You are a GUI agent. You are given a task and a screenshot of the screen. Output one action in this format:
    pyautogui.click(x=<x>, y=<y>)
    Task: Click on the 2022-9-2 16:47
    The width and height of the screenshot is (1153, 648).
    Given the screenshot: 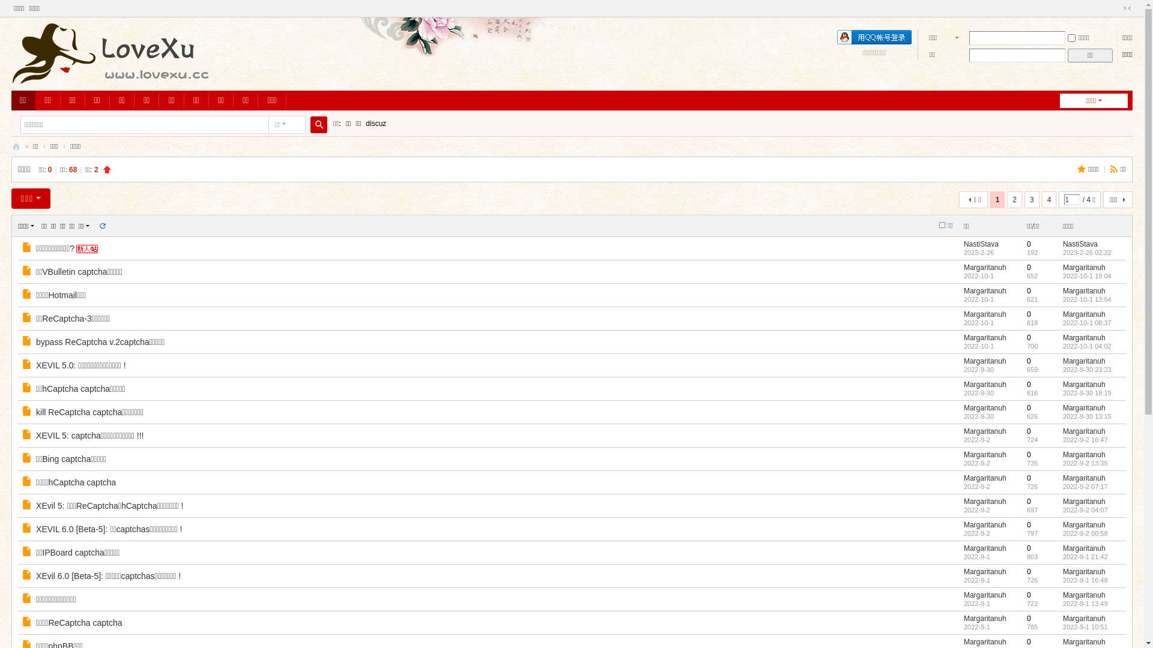 What is the action you would take?
    pyautogui.click(x=1086, y=440)
    